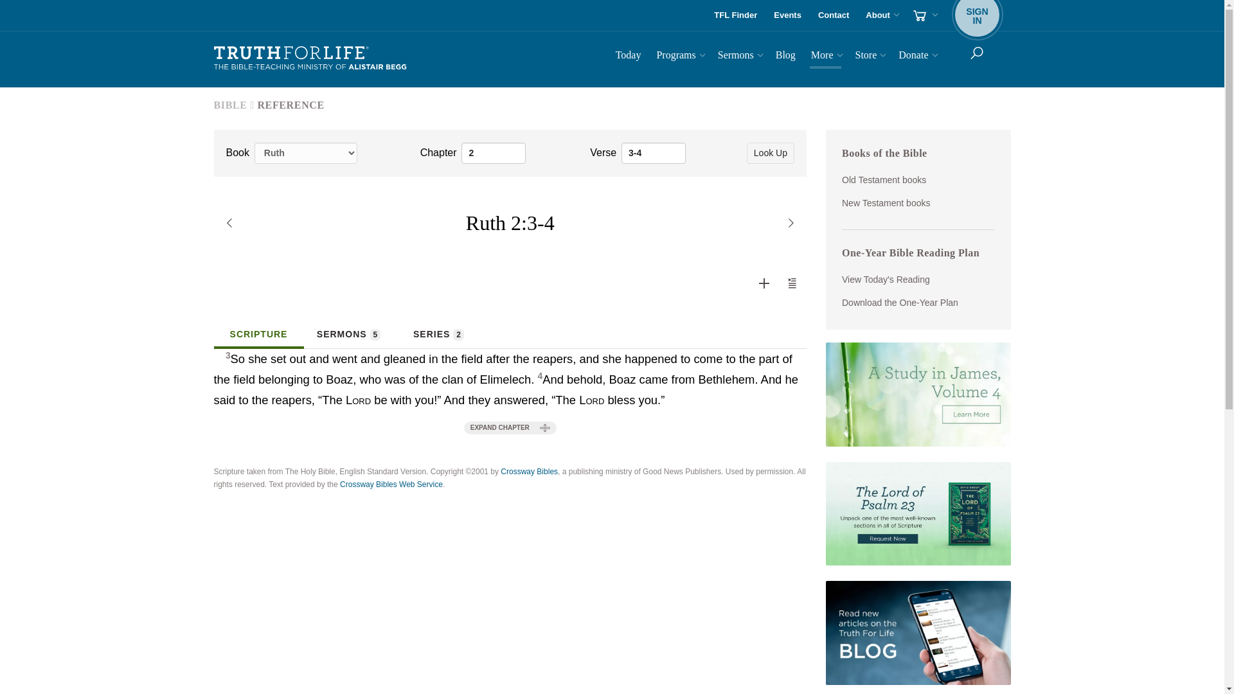 Image resolution: width=1234 pixels, height=694 pixels. What do you see at coordinates (792, 283) in the screenshot?
I see `Programs` at bounding box center [792, 283].